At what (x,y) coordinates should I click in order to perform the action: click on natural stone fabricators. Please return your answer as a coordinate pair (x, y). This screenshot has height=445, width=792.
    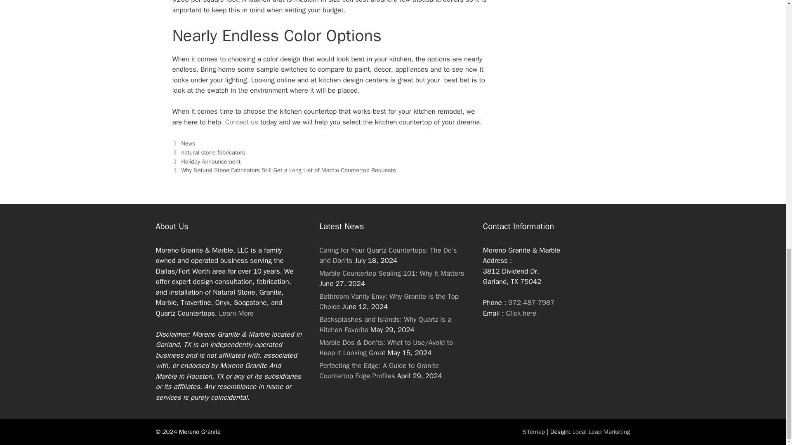
    Looking at the image, I should click on (213, 152).